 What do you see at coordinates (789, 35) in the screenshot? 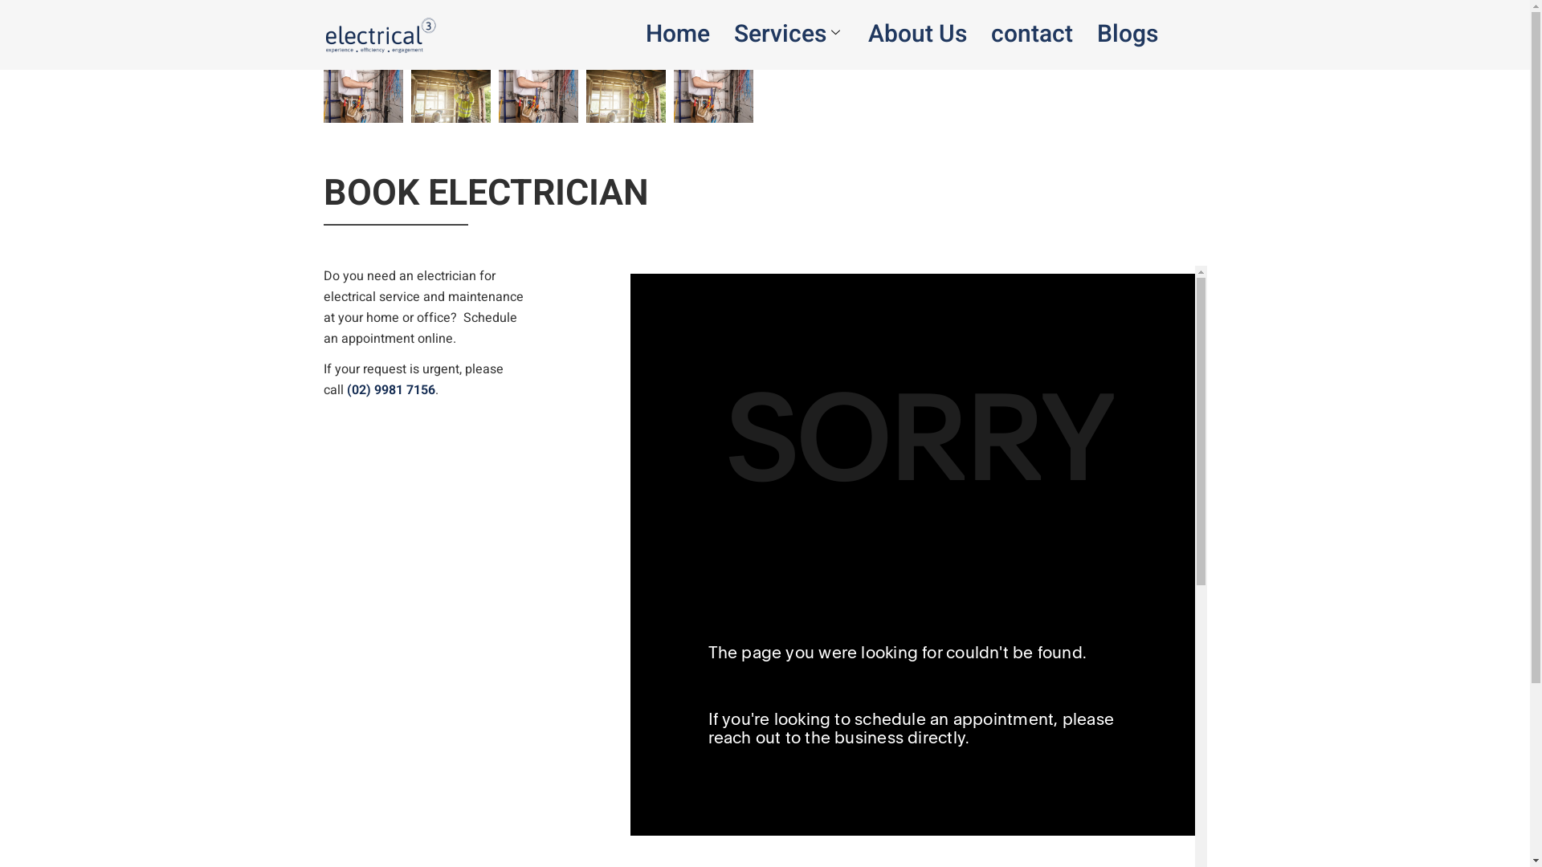
I see `Services` at bounding box center [789, 35].